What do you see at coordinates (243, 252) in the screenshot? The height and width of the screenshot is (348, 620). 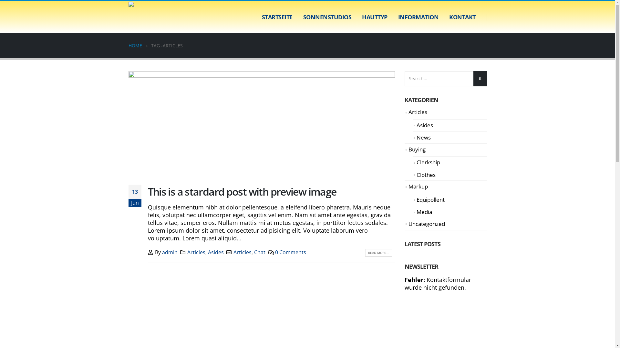 I see `Articles` at bounding box center [243, 252].